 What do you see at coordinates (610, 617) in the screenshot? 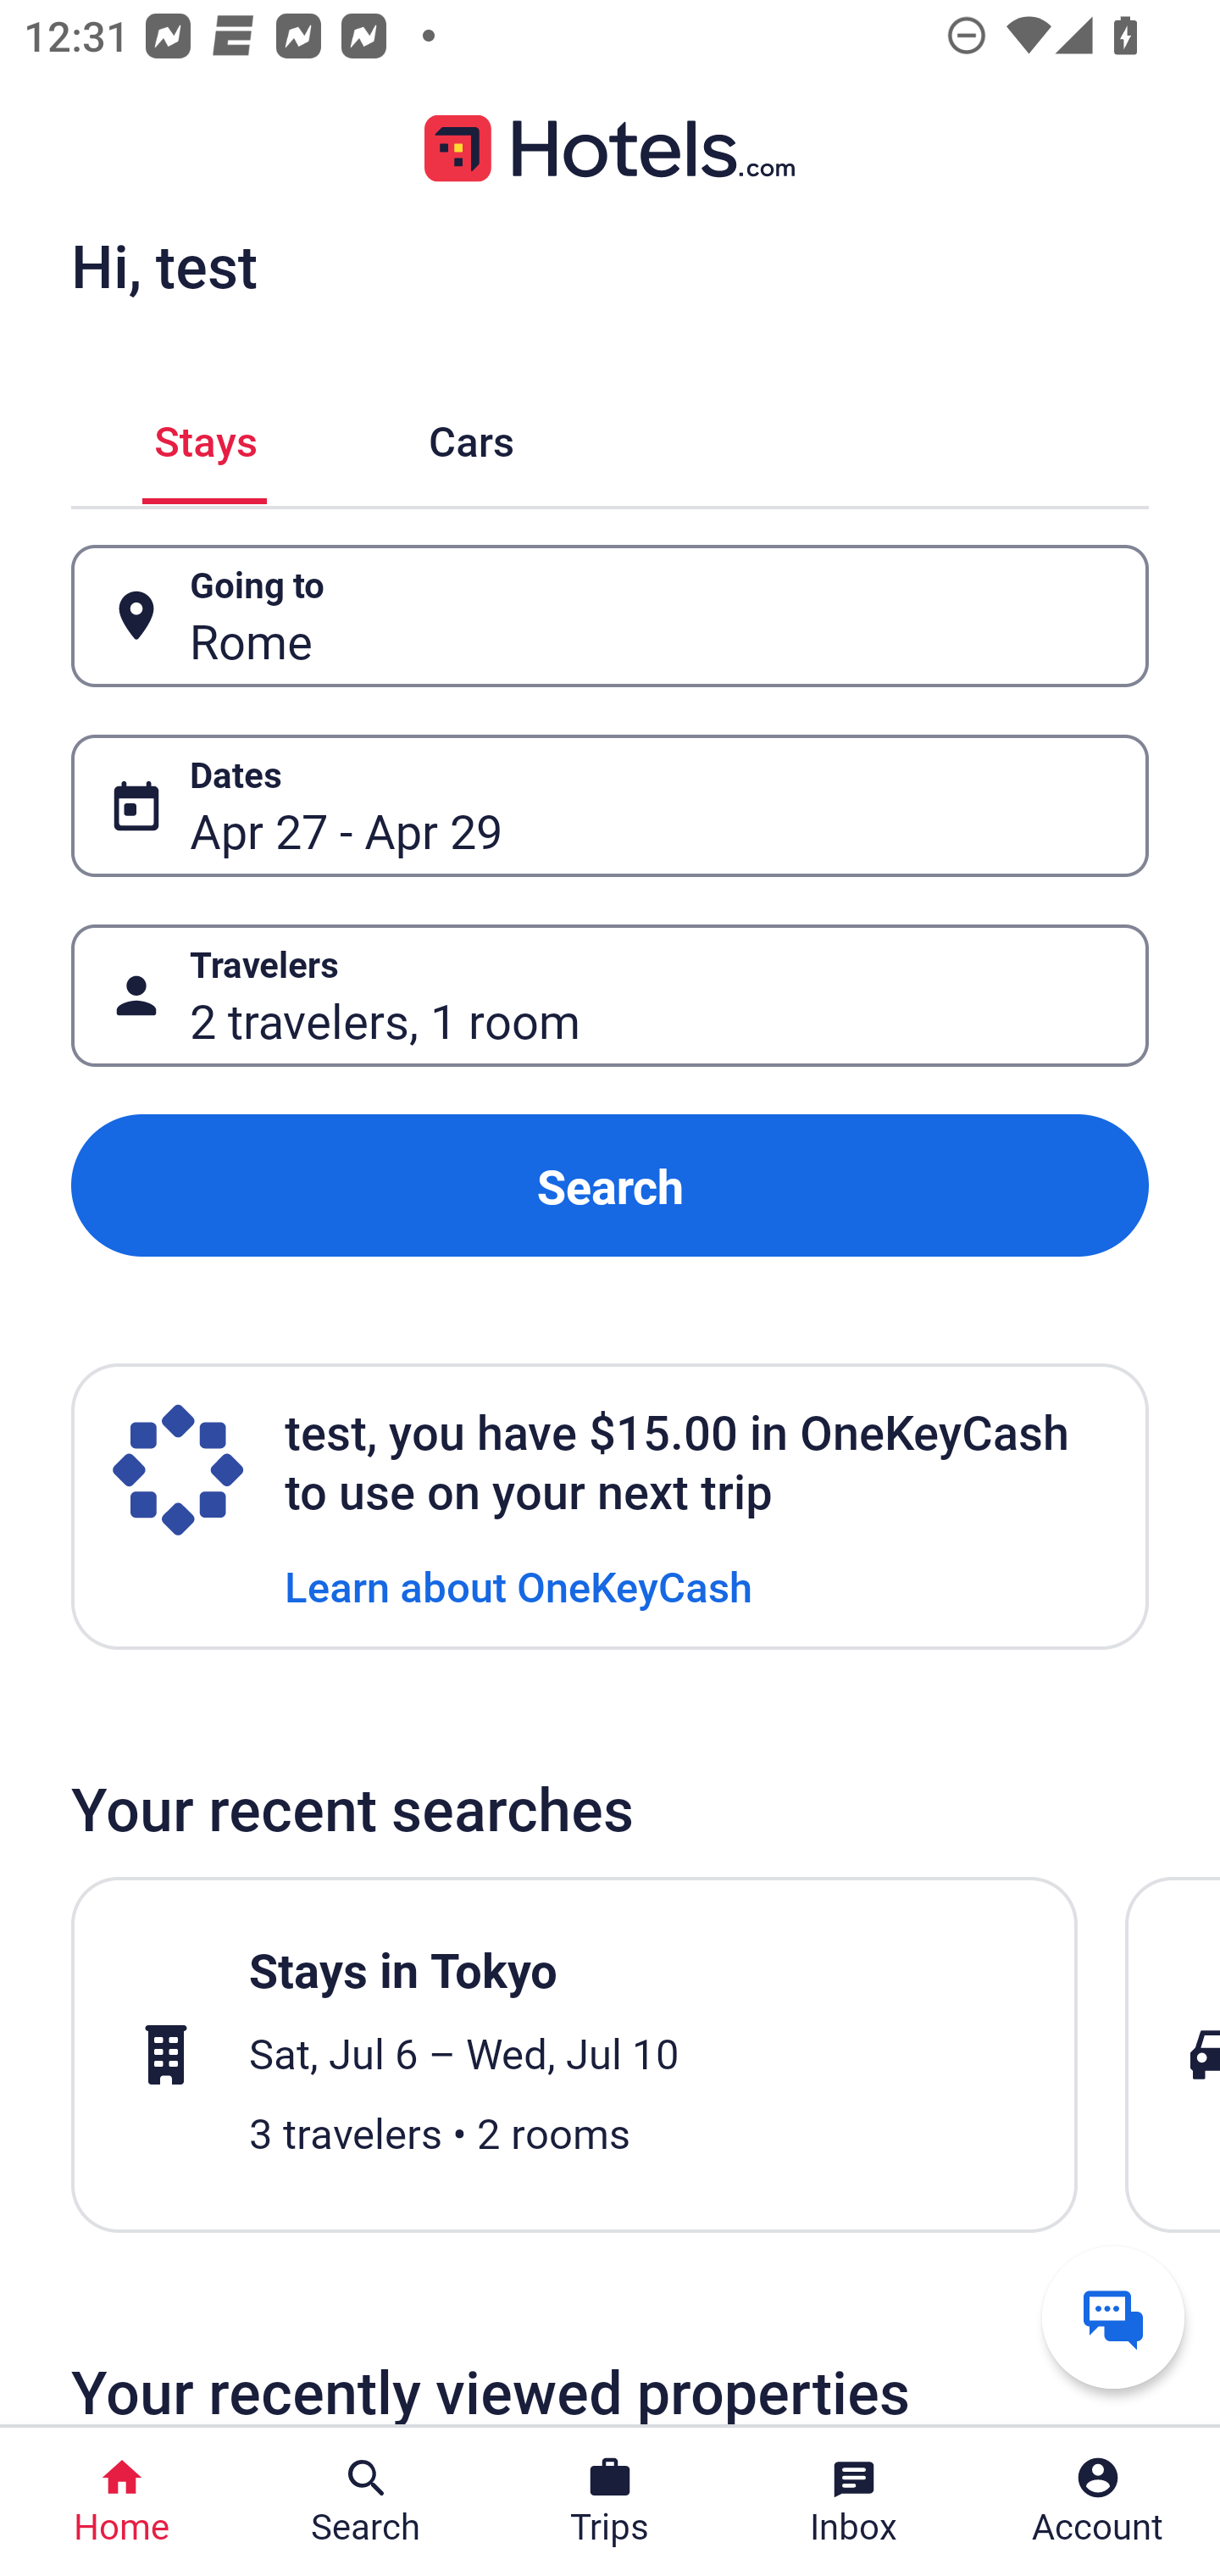
I see `Going to Button Rome` at bounding box center [610, 617].